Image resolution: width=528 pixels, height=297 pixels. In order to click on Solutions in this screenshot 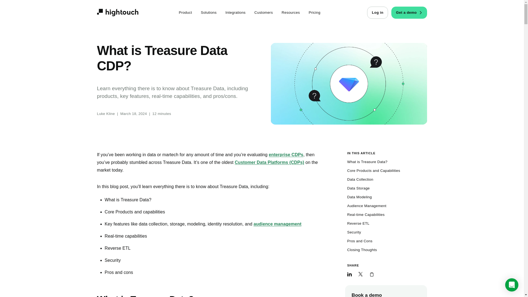, I will do `click(209, 13)`.